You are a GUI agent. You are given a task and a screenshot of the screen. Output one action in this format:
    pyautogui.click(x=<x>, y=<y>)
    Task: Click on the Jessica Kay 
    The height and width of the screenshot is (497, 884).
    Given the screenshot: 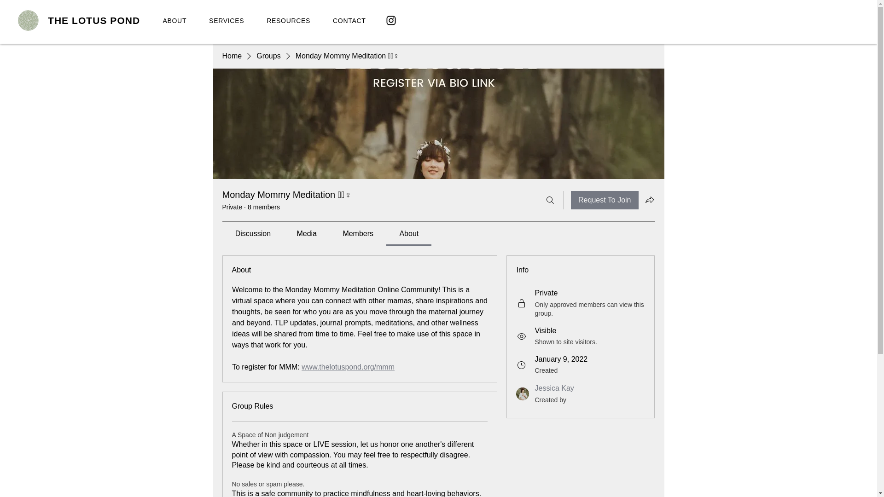 What is the action you would take?
    pyautogui.click(x=522, y=394)
    